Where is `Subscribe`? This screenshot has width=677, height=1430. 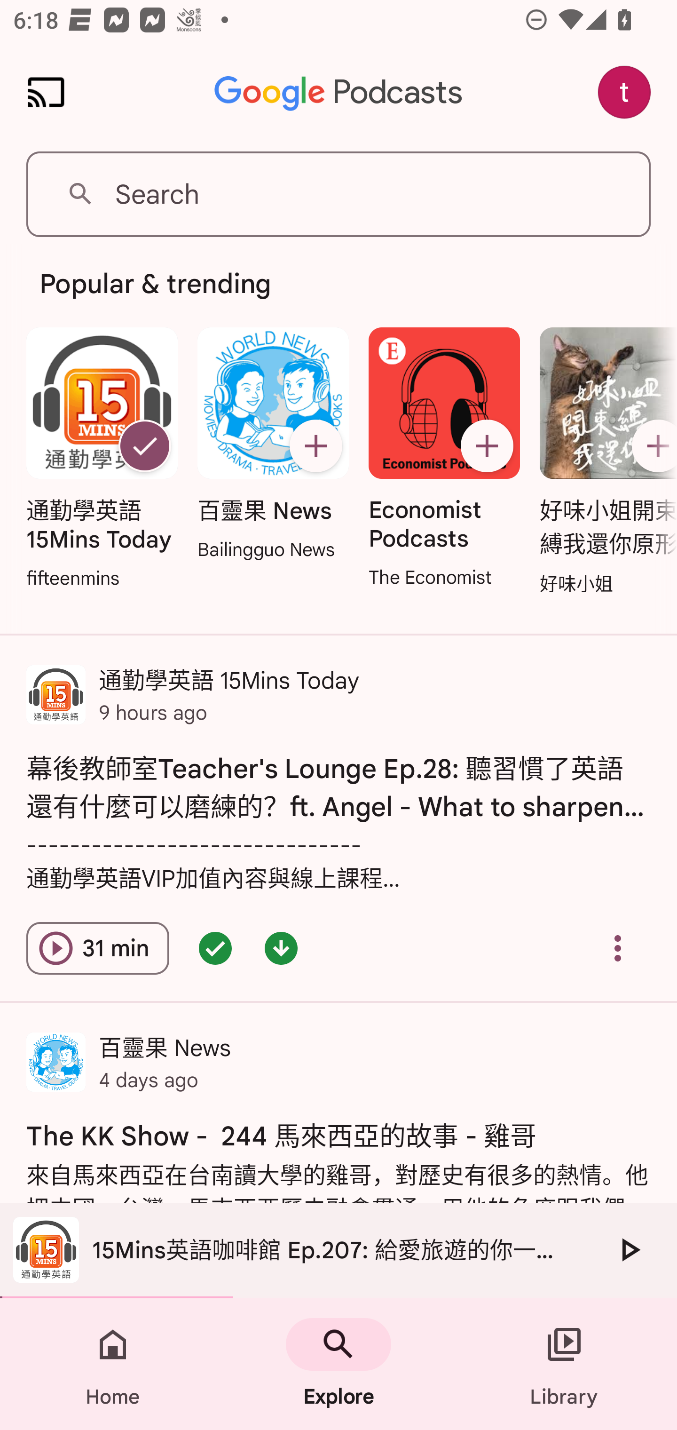 Subscribe is located at coordinates (487, 446).